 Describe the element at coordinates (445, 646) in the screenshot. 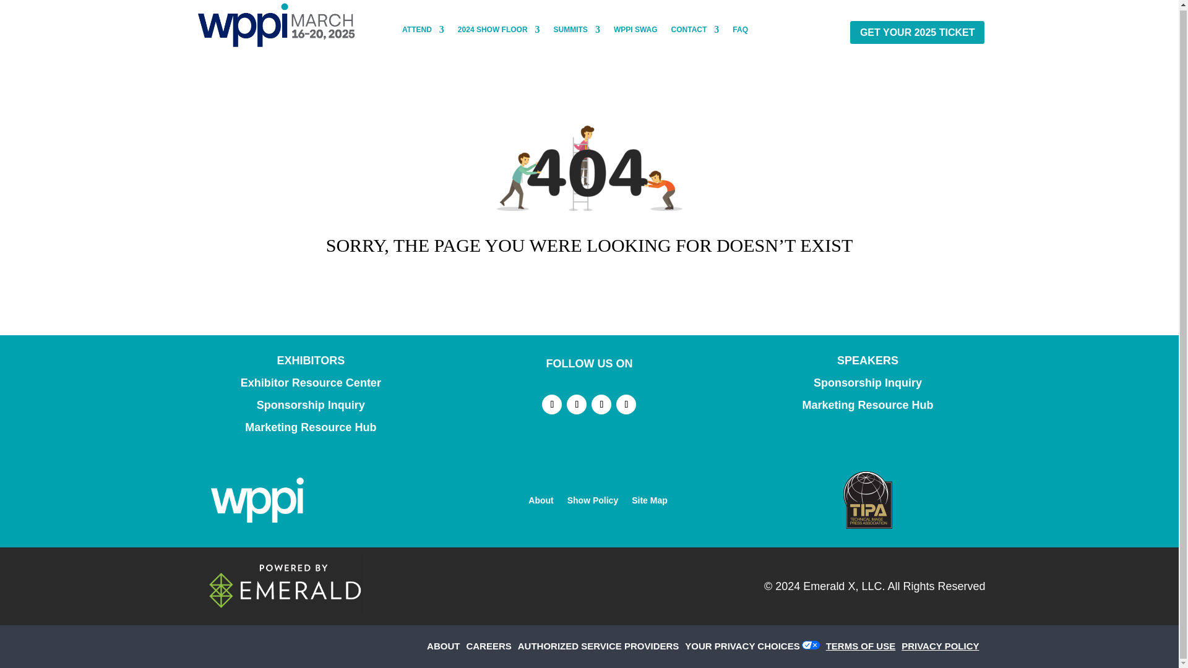

I see `about` at that location.